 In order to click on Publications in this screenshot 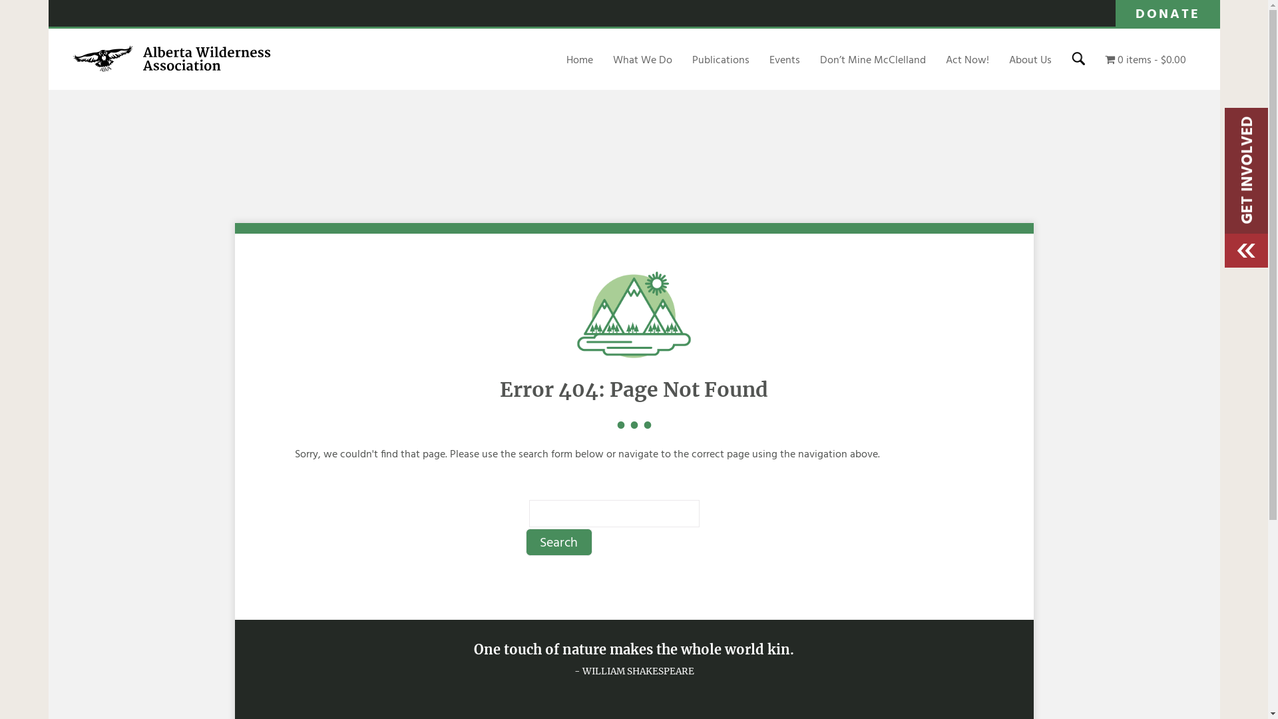, I will do `click(721, 61)`.